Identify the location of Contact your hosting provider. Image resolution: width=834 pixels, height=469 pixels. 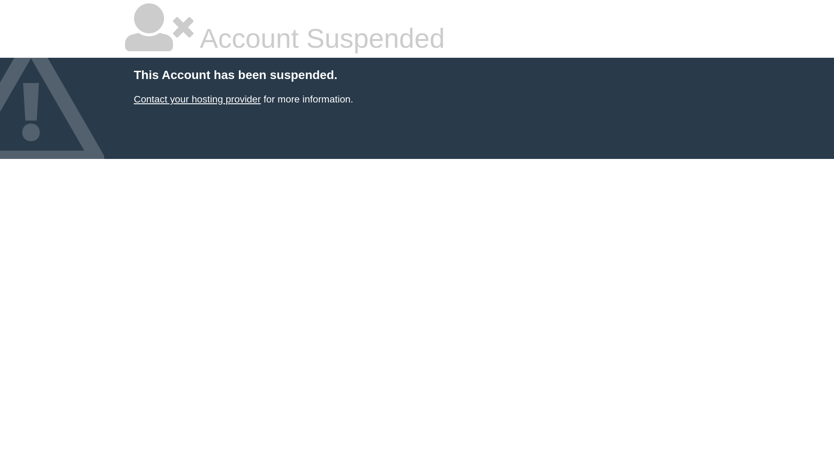
(197, 99).